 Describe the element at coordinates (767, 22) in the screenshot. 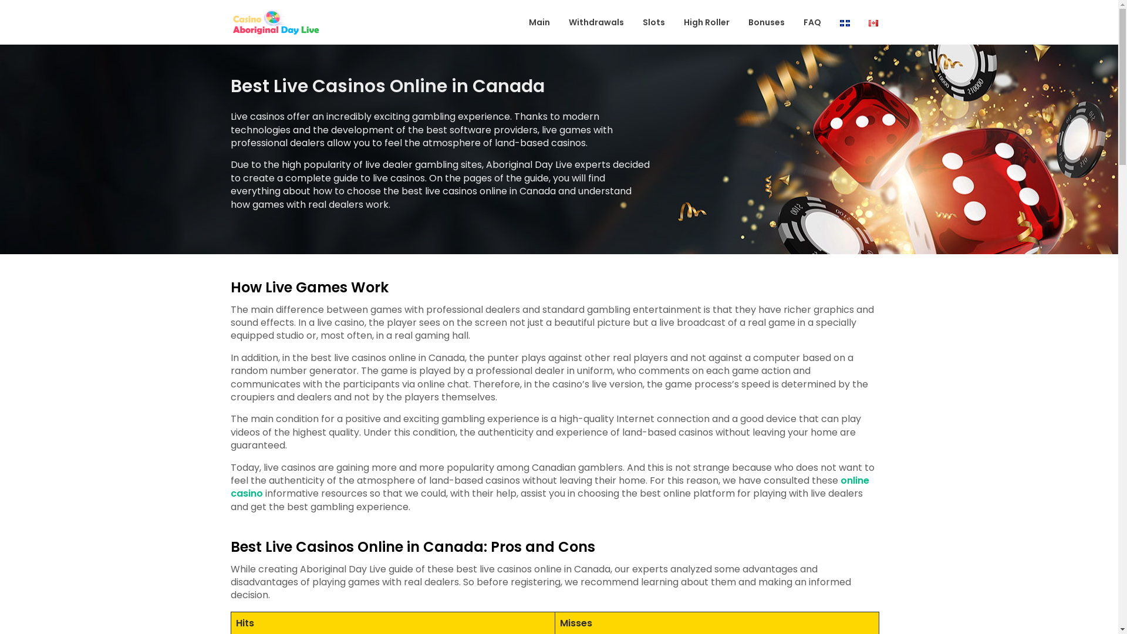

I see `Bonuses` at that location.